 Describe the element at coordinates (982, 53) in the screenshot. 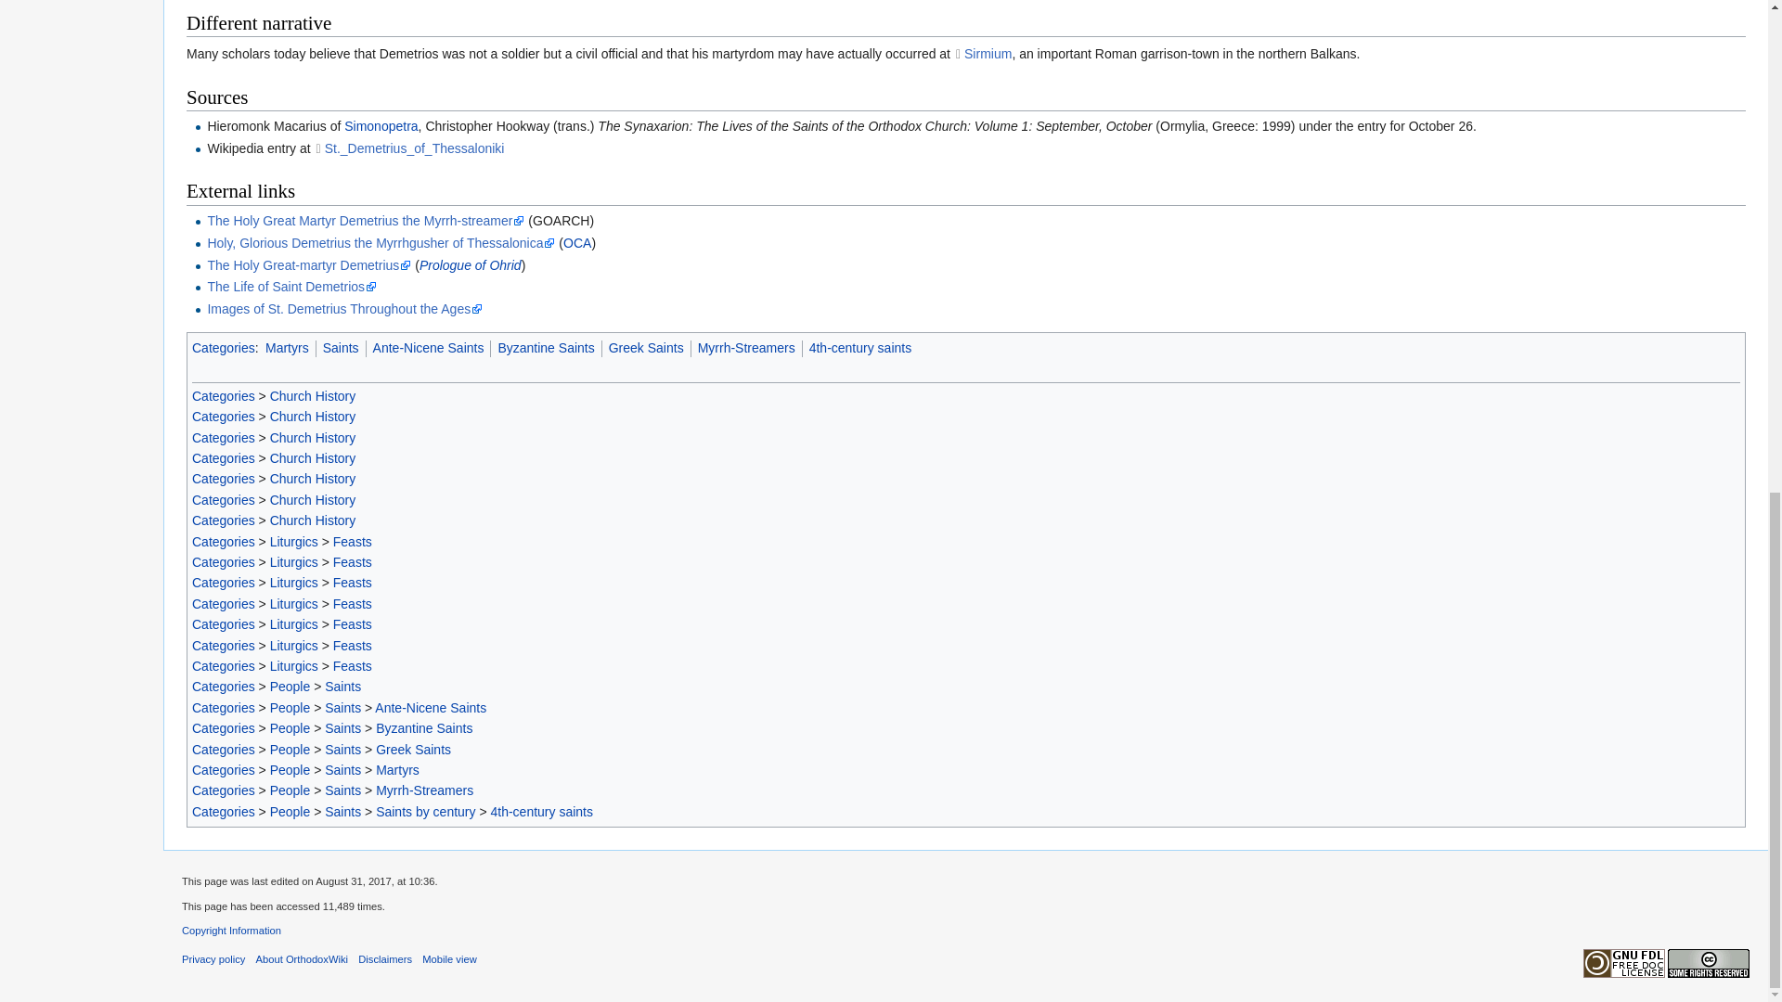

I see `Sirmium` at that location.